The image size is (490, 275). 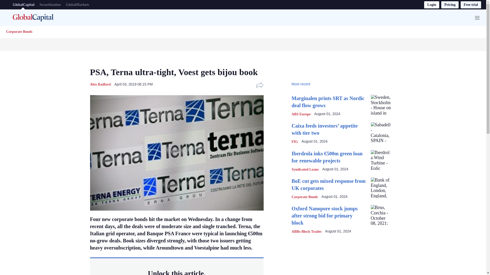 What do you see at coordinates (260, 85) in the screenshot?
I see `Share` at bounding box center [260, 85].